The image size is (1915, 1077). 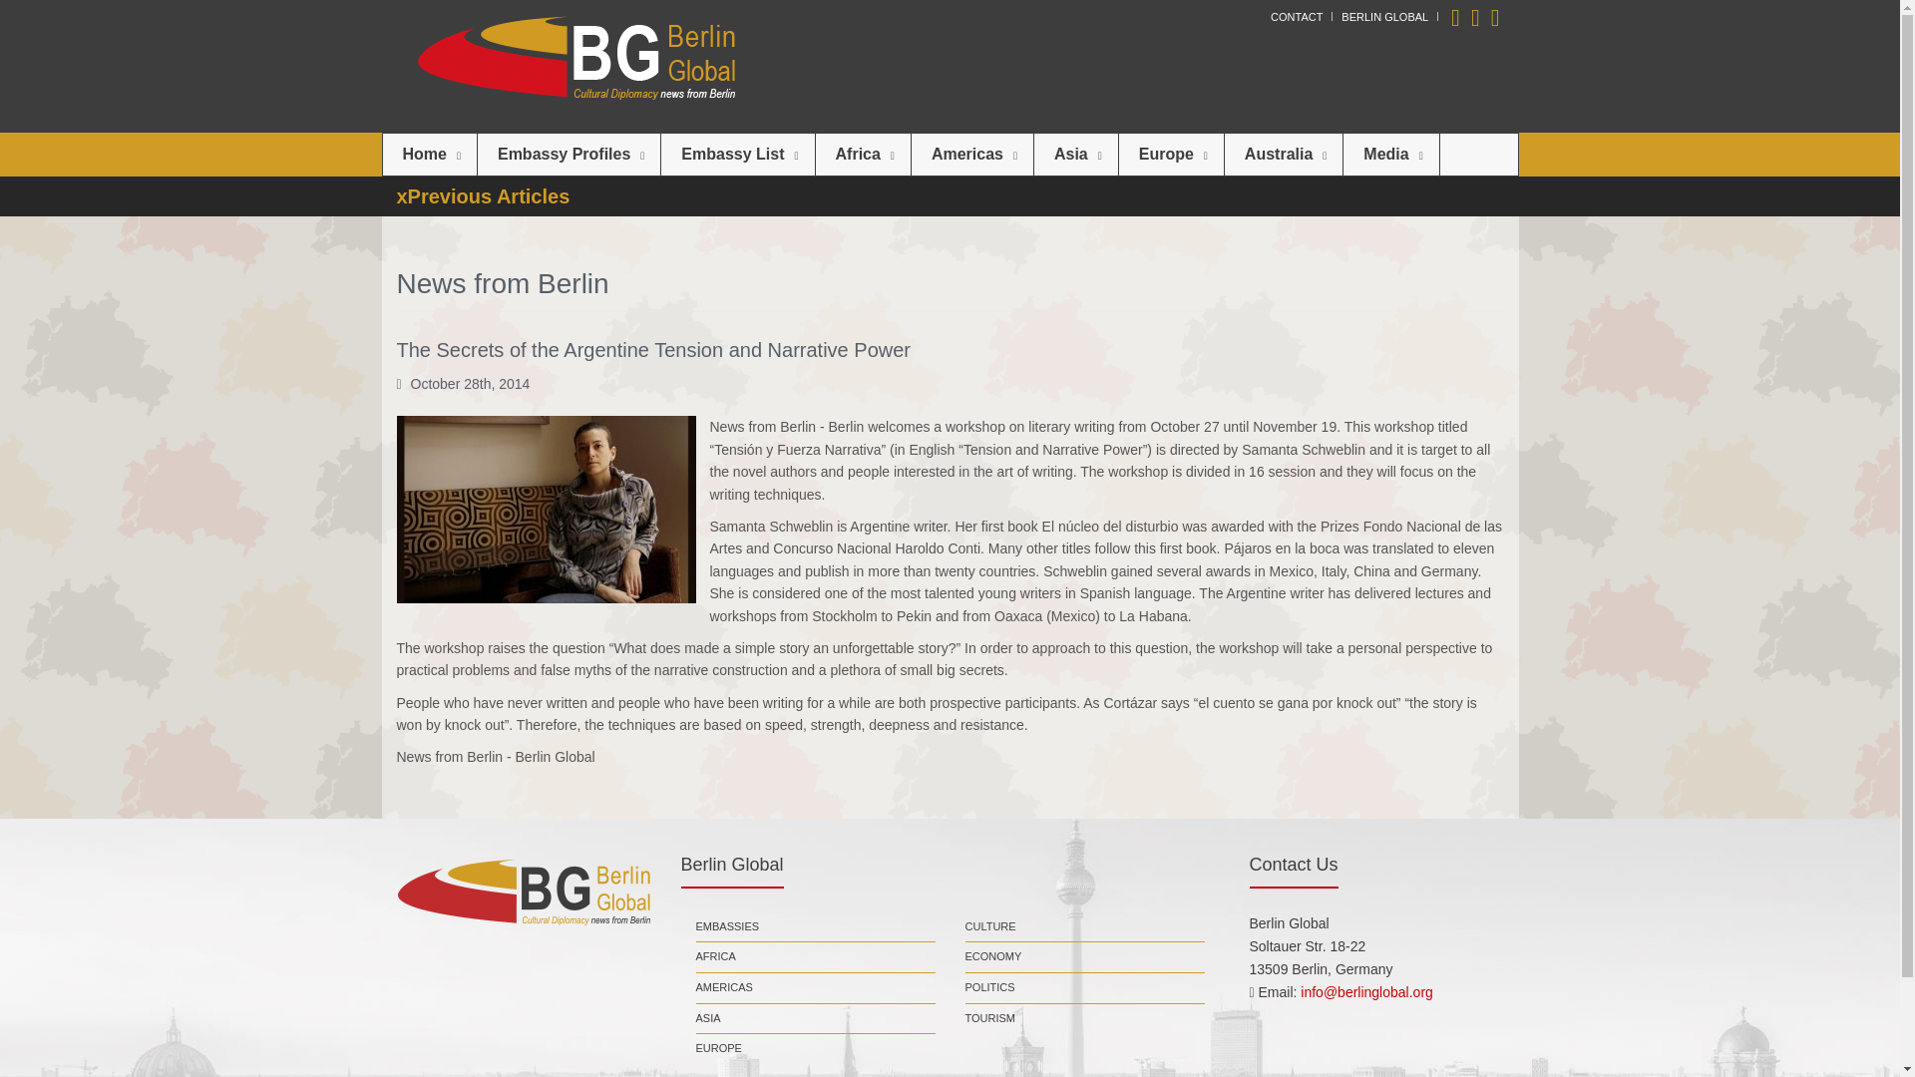 I want to click on AFRICA, so click(x=716, y=957).